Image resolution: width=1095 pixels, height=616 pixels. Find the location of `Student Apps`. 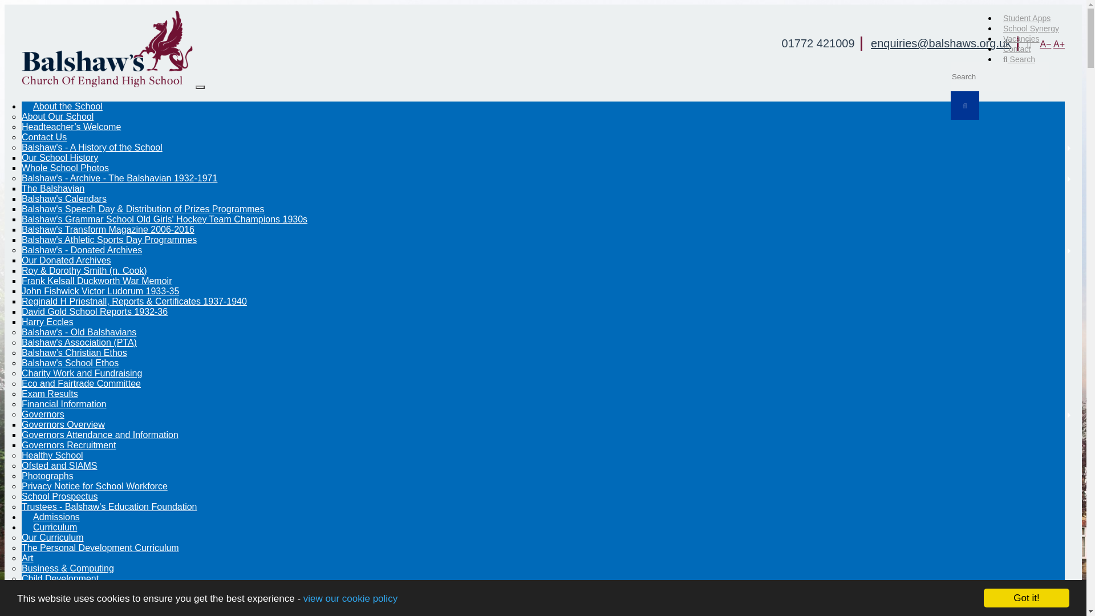

Student Apps is located at coordinates (1027, 18).